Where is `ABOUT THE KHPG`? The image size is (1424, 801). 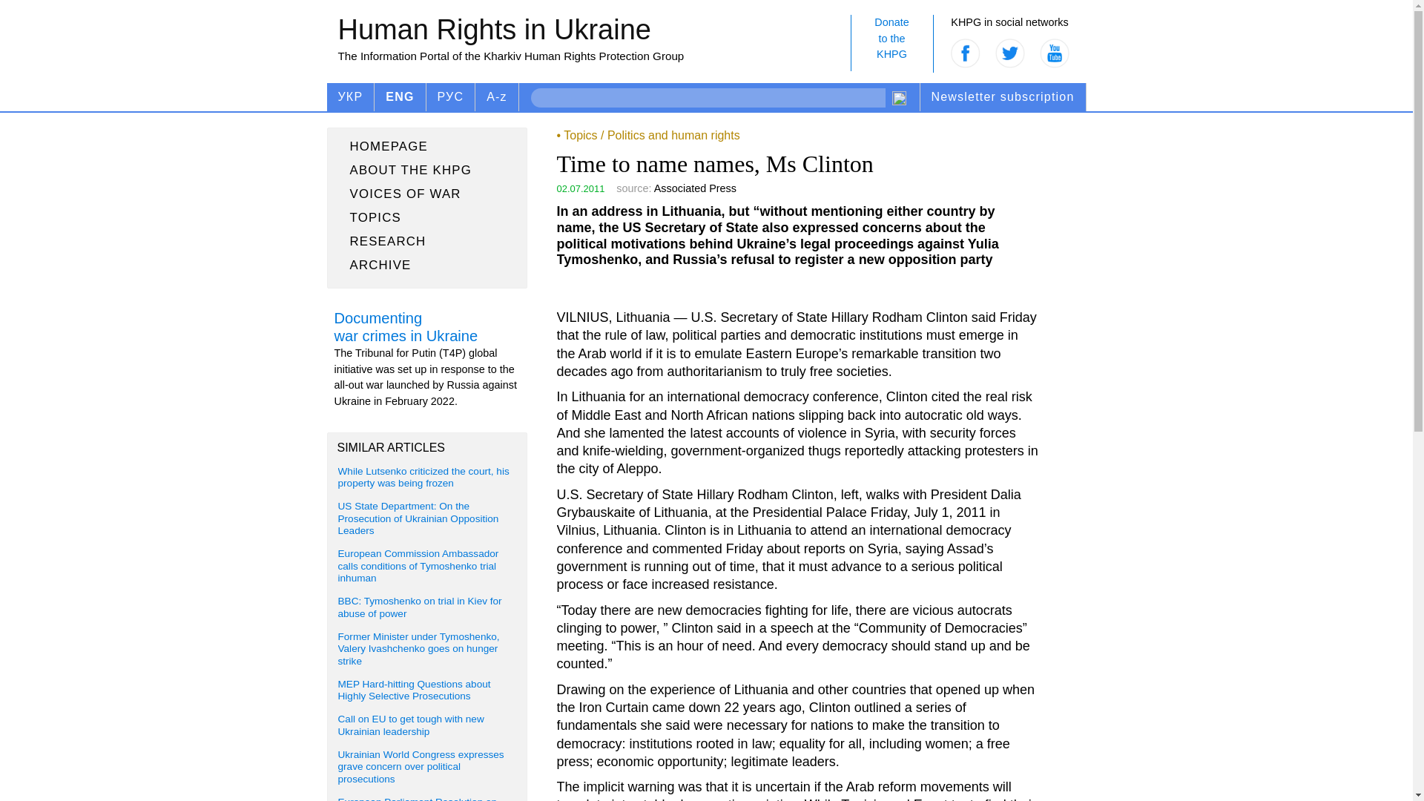 ABOUT THE KHPG is located at coordinates (427, 146).